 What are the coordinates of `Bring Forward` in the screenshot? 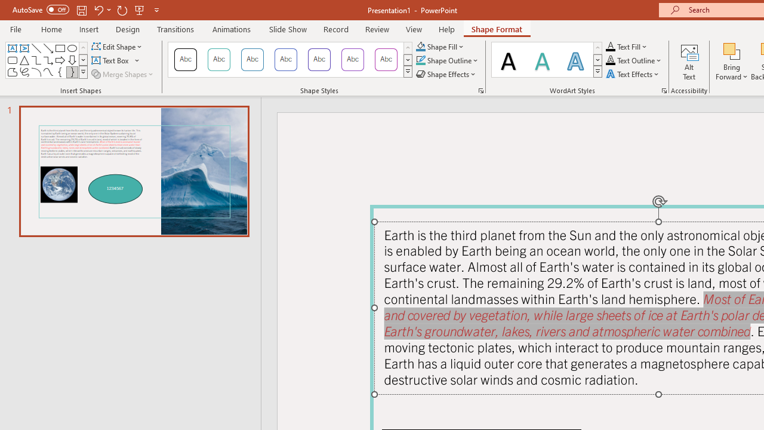 It's located at (732, 50).